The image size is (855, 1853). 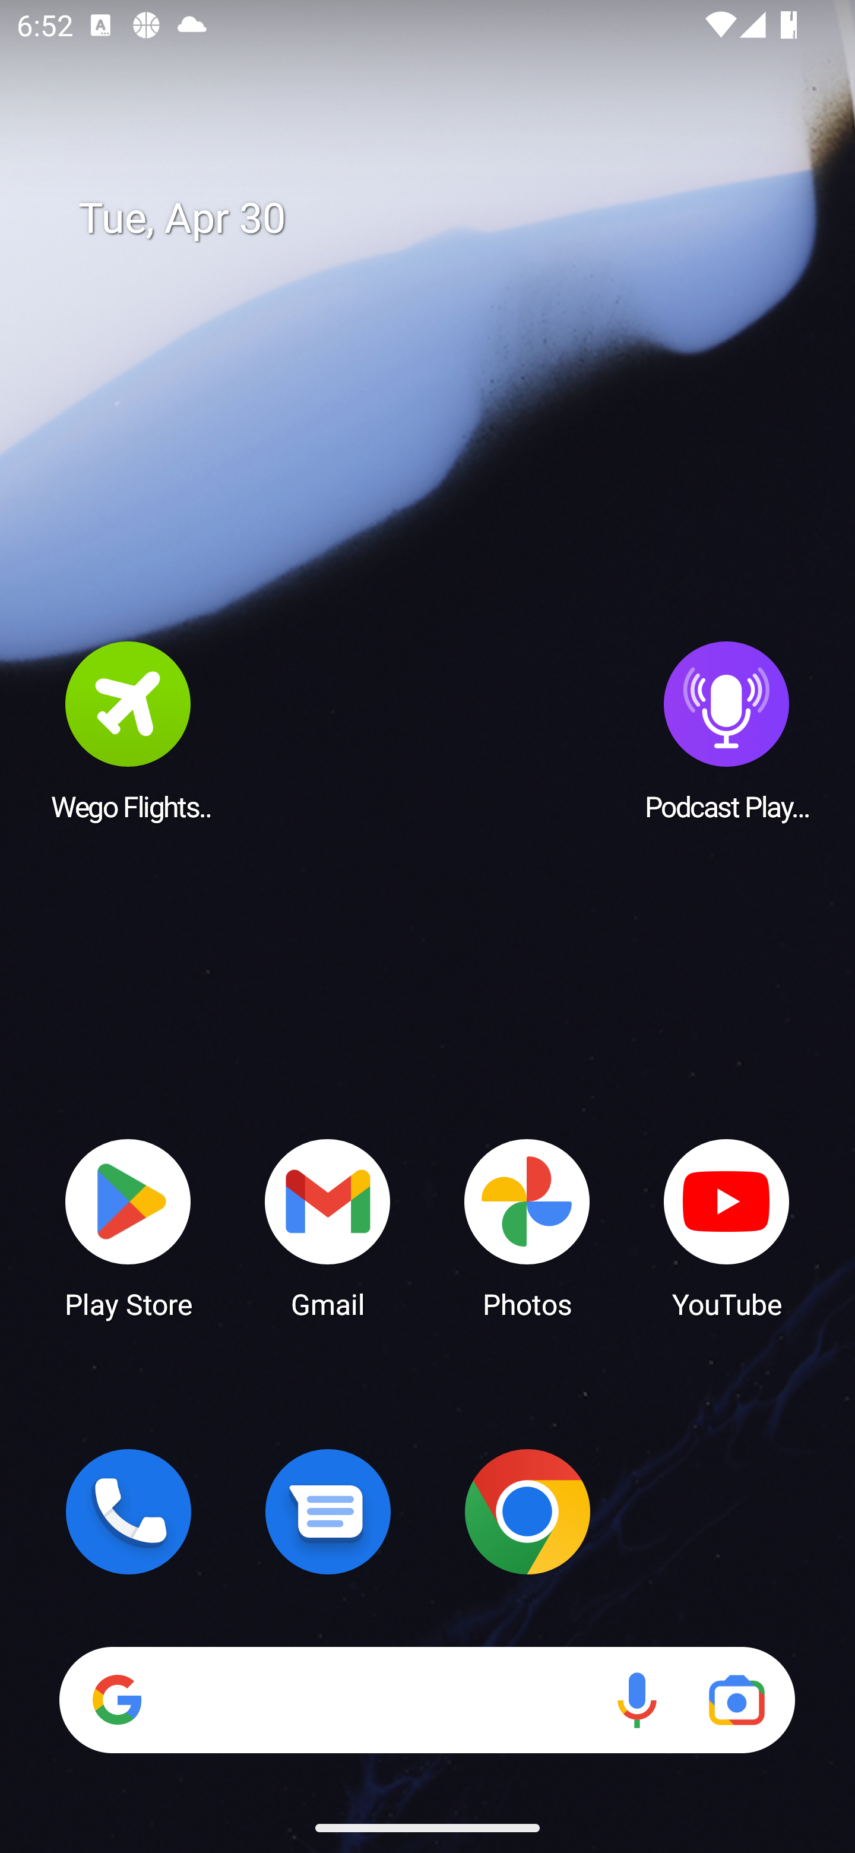 What do you see at coordinates (128, 1512) in the screenshot?
I see `Phone` at bounding box center [128, 1512].